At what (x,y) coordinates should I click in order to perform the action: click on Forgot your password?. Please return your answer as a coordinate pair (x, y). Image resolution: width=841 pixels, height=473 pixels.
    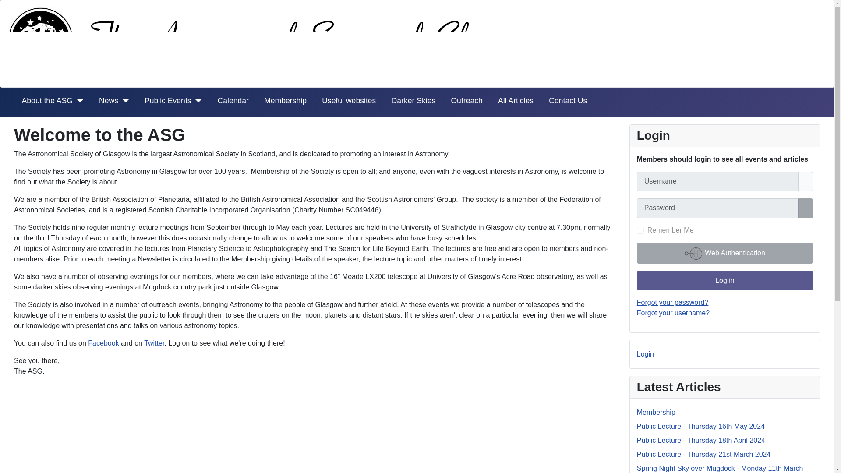
    Looking at the image, I should click on (673, 302).